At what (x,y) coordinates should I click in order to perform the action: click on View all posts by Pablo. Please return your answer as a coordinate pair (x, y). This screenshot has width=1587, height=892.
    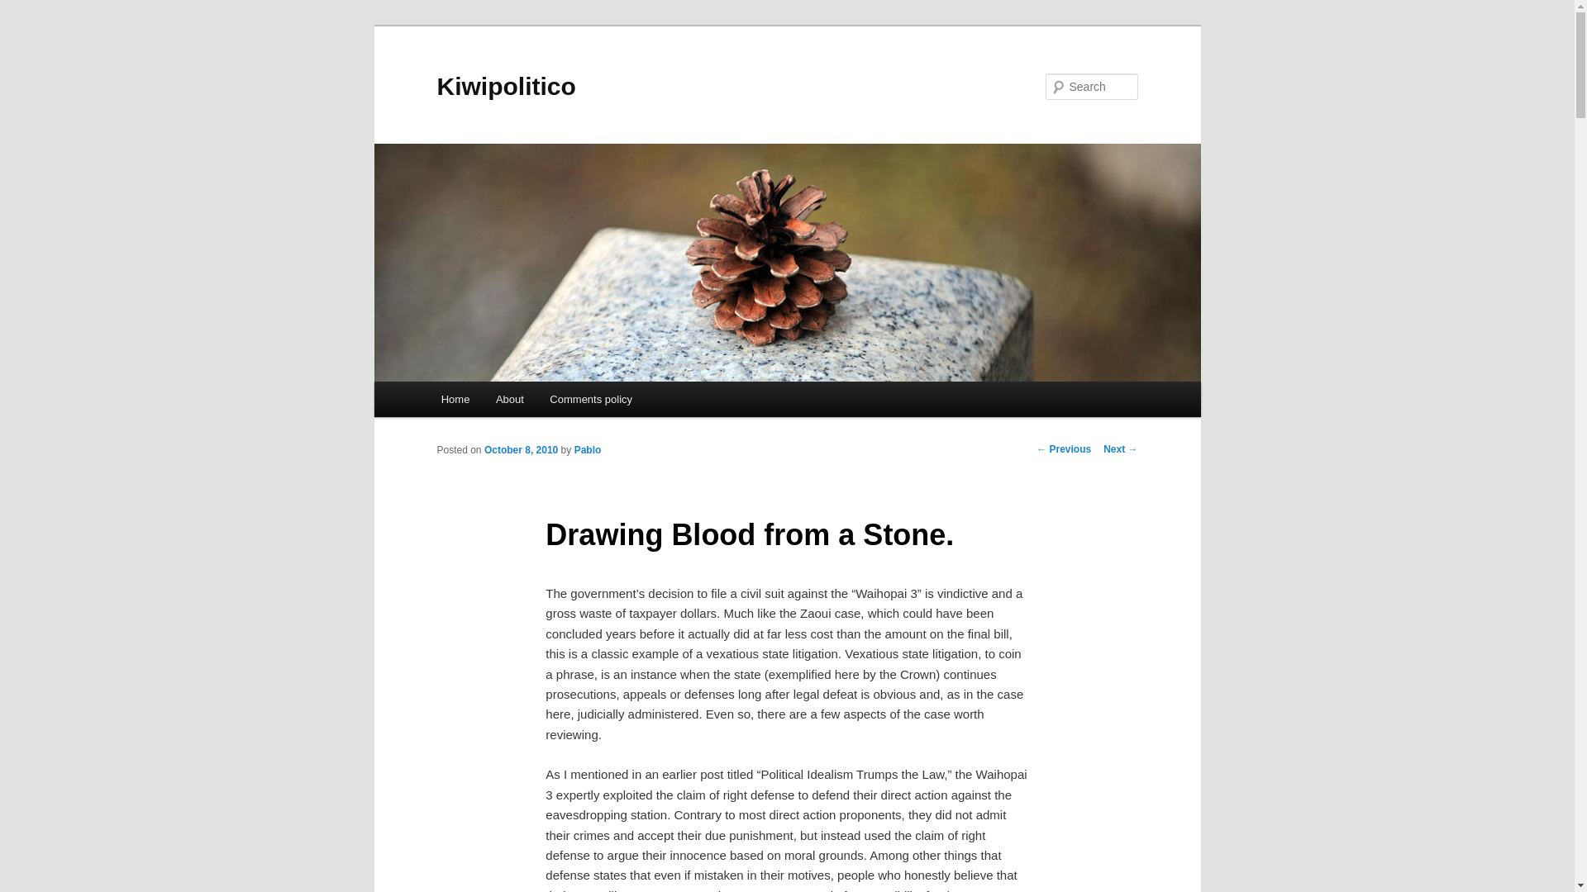
    Looking at the image, I should click on (588, 449).